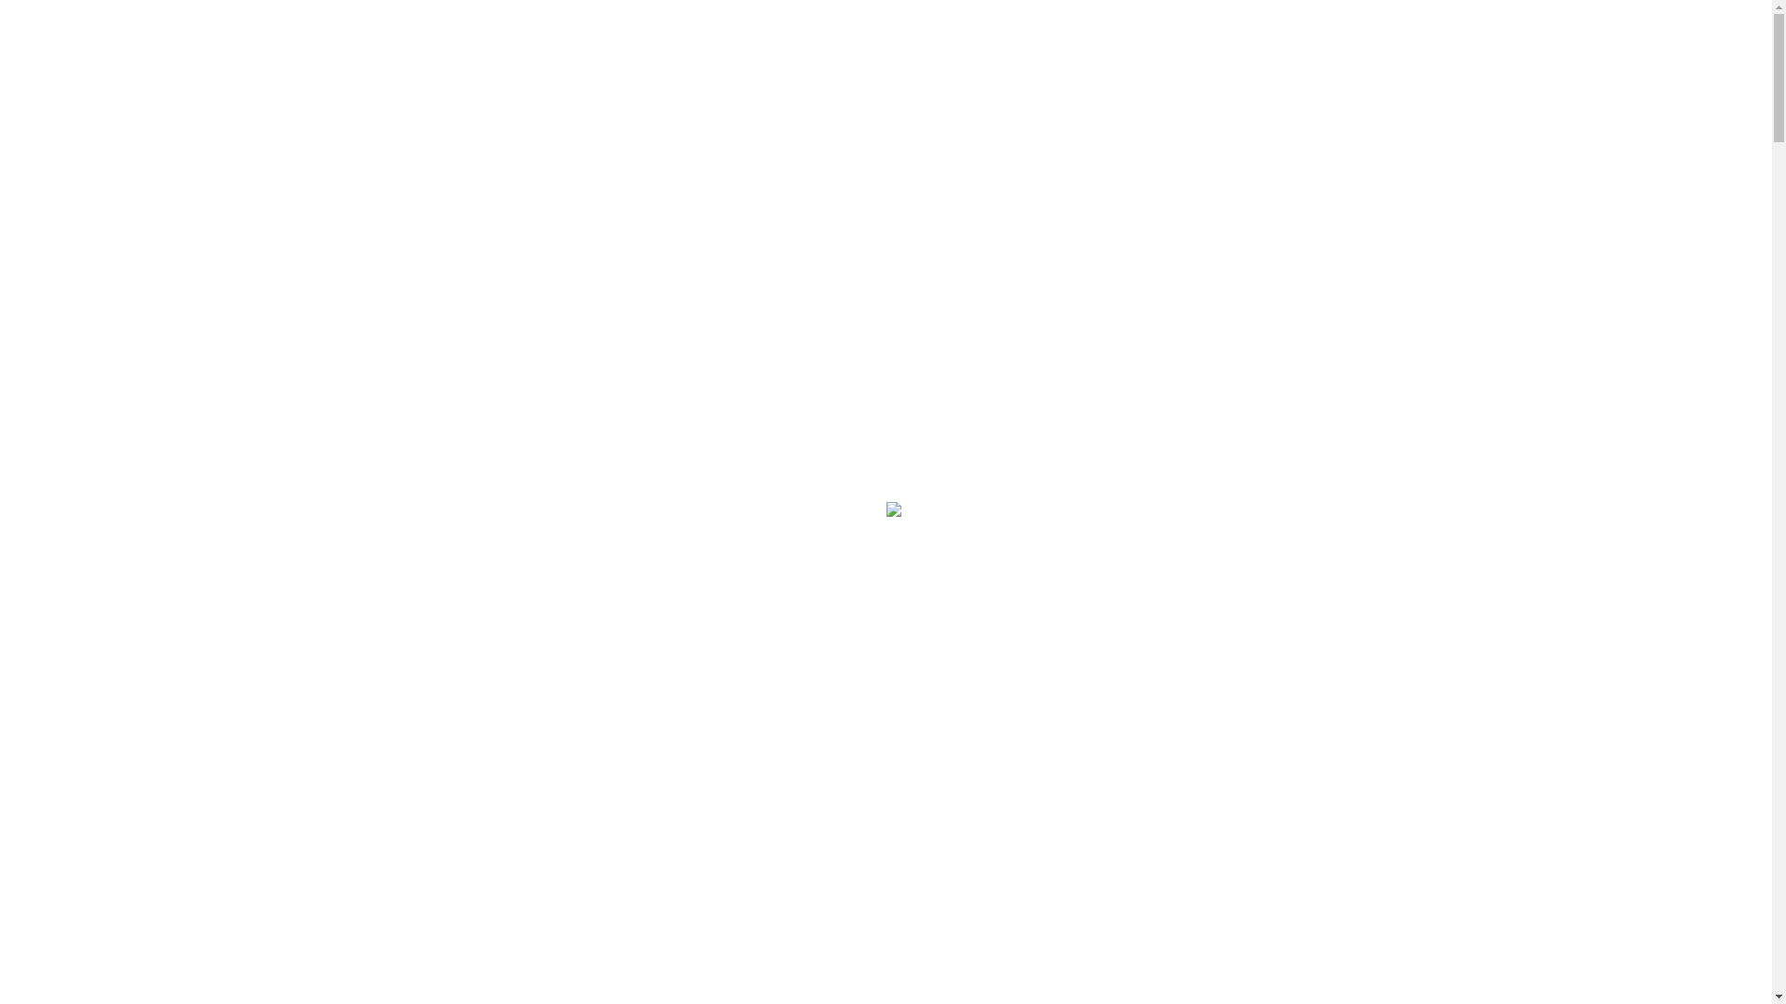 The width and height of the screenshot is (1786, 1004). Describe the element at coordinates (63, 439) in the screenshot. I see `Home` at that location.